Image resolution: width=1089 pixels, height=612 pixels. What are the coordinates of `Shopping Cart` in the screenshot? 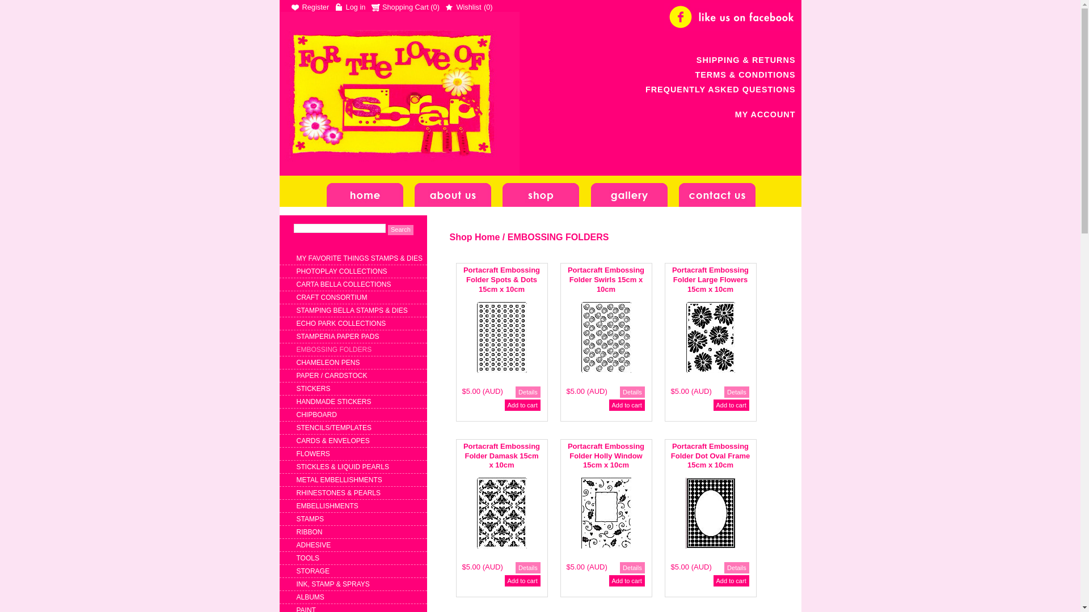 It's located at (400, 7).